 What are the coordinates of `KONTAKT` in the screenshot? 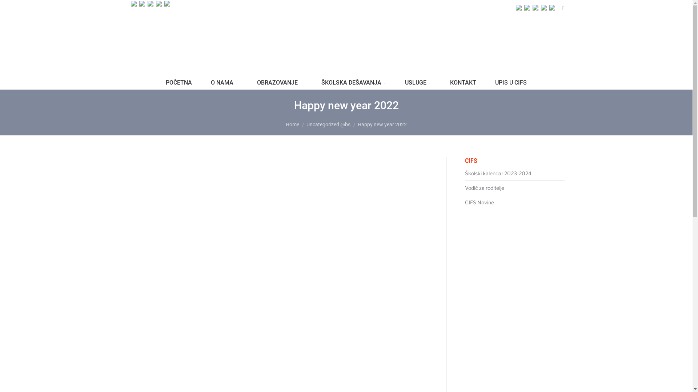 It's located at (463, 84).